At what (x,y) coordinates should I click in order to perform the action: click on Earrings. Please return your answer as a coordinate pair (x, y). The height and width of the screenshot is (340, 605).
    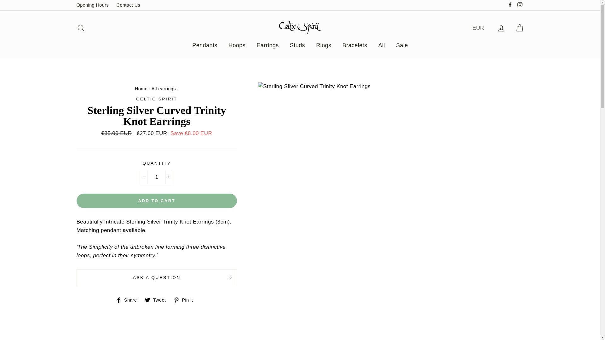
    Looking at the image, I should click on (267, 45).